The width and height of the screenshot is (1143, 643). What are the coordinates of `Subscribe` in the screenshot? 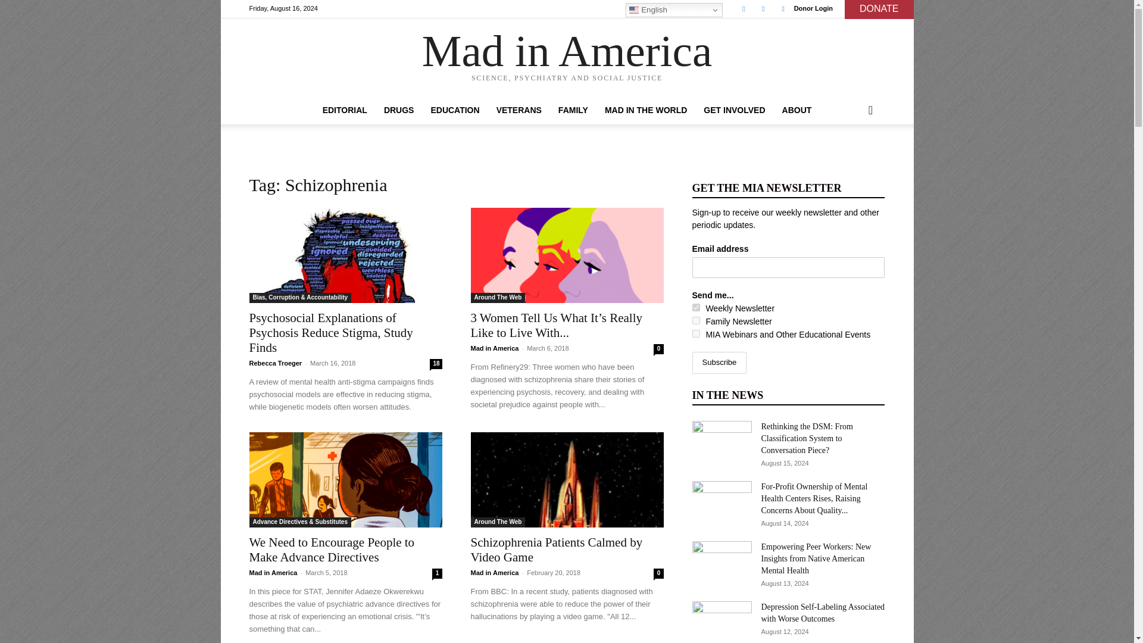 It's located at (719, 362).